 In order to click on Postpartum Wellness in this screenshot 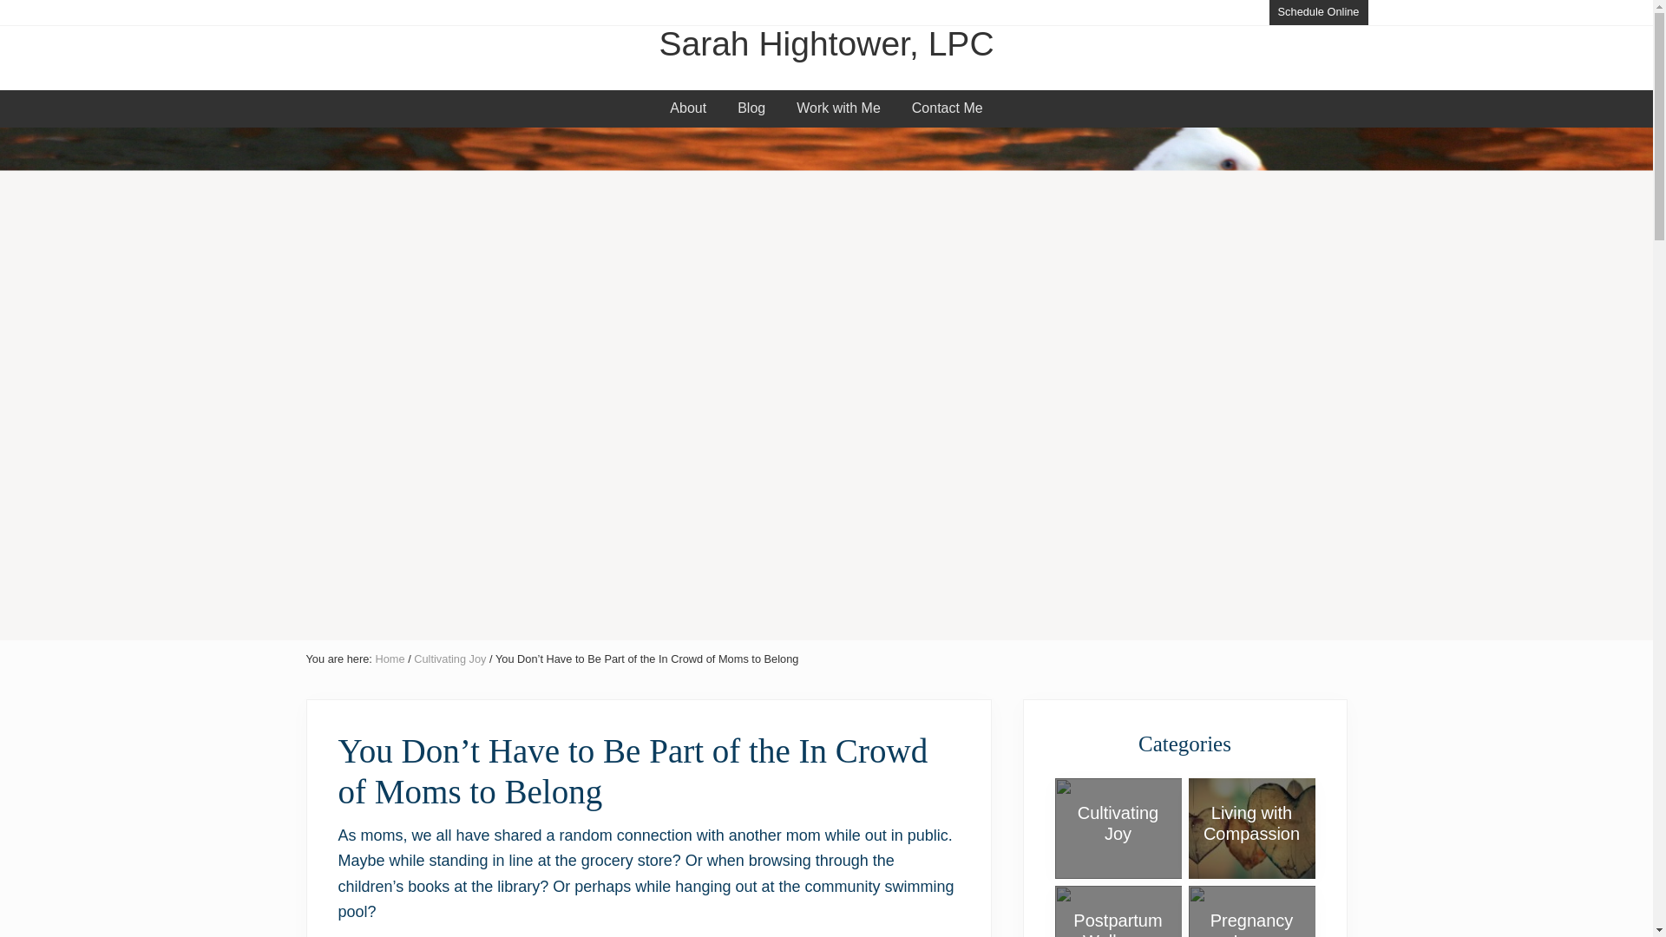, I will do `click(1117, 923)`.